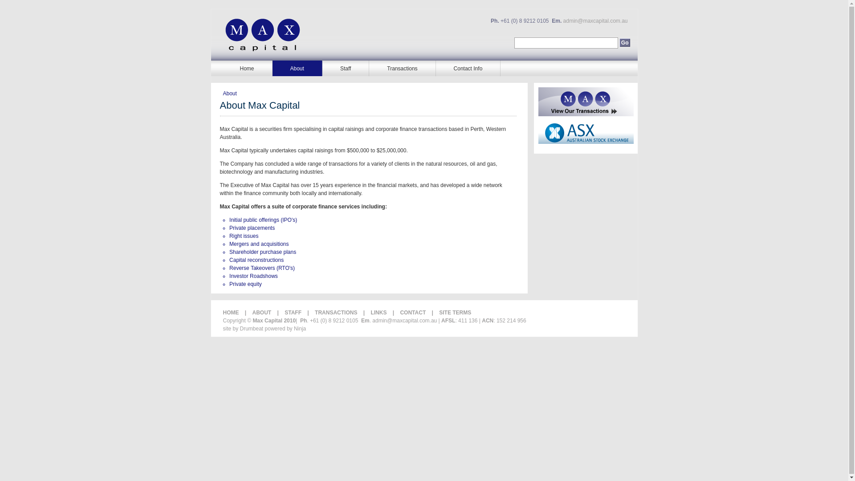 The image size is (855, 481). What do you see at coordinates (230, 94) in the screenshot?
I see `About` at bounding box center [230, 94].